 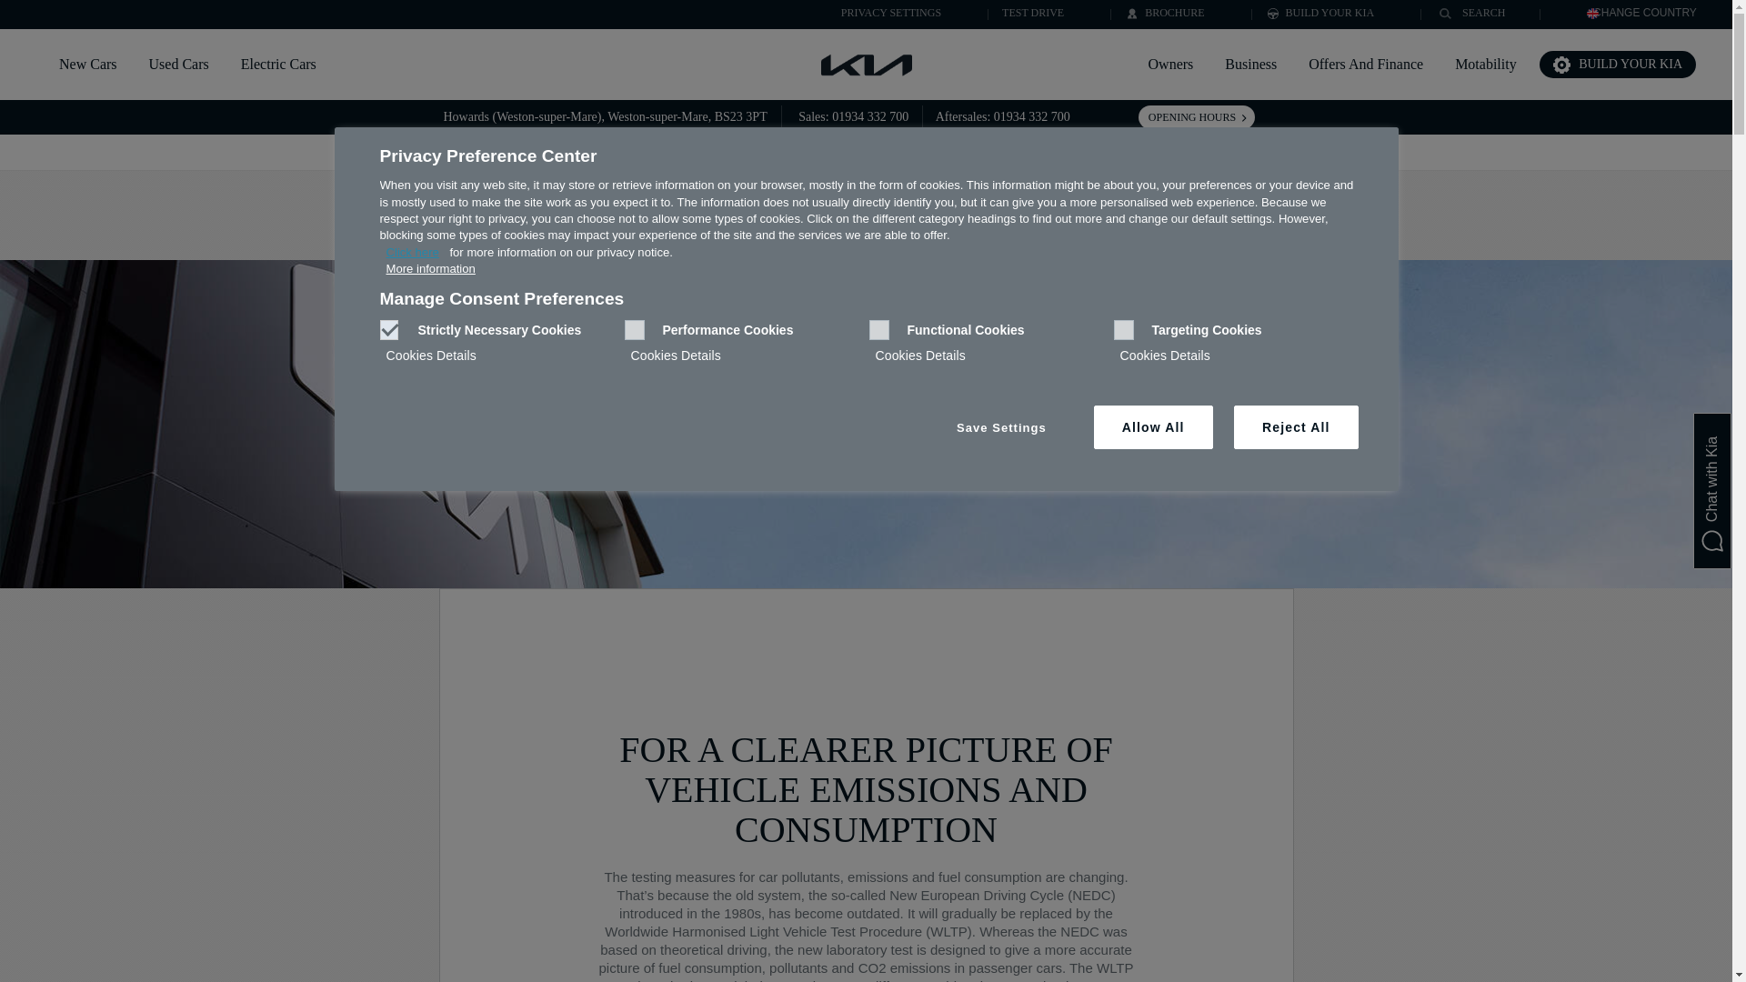 What do you see at coordinates (880, 12) in the screenshot?
I see `PRIVACY SETTINGS` at bounding box center [880, 12].